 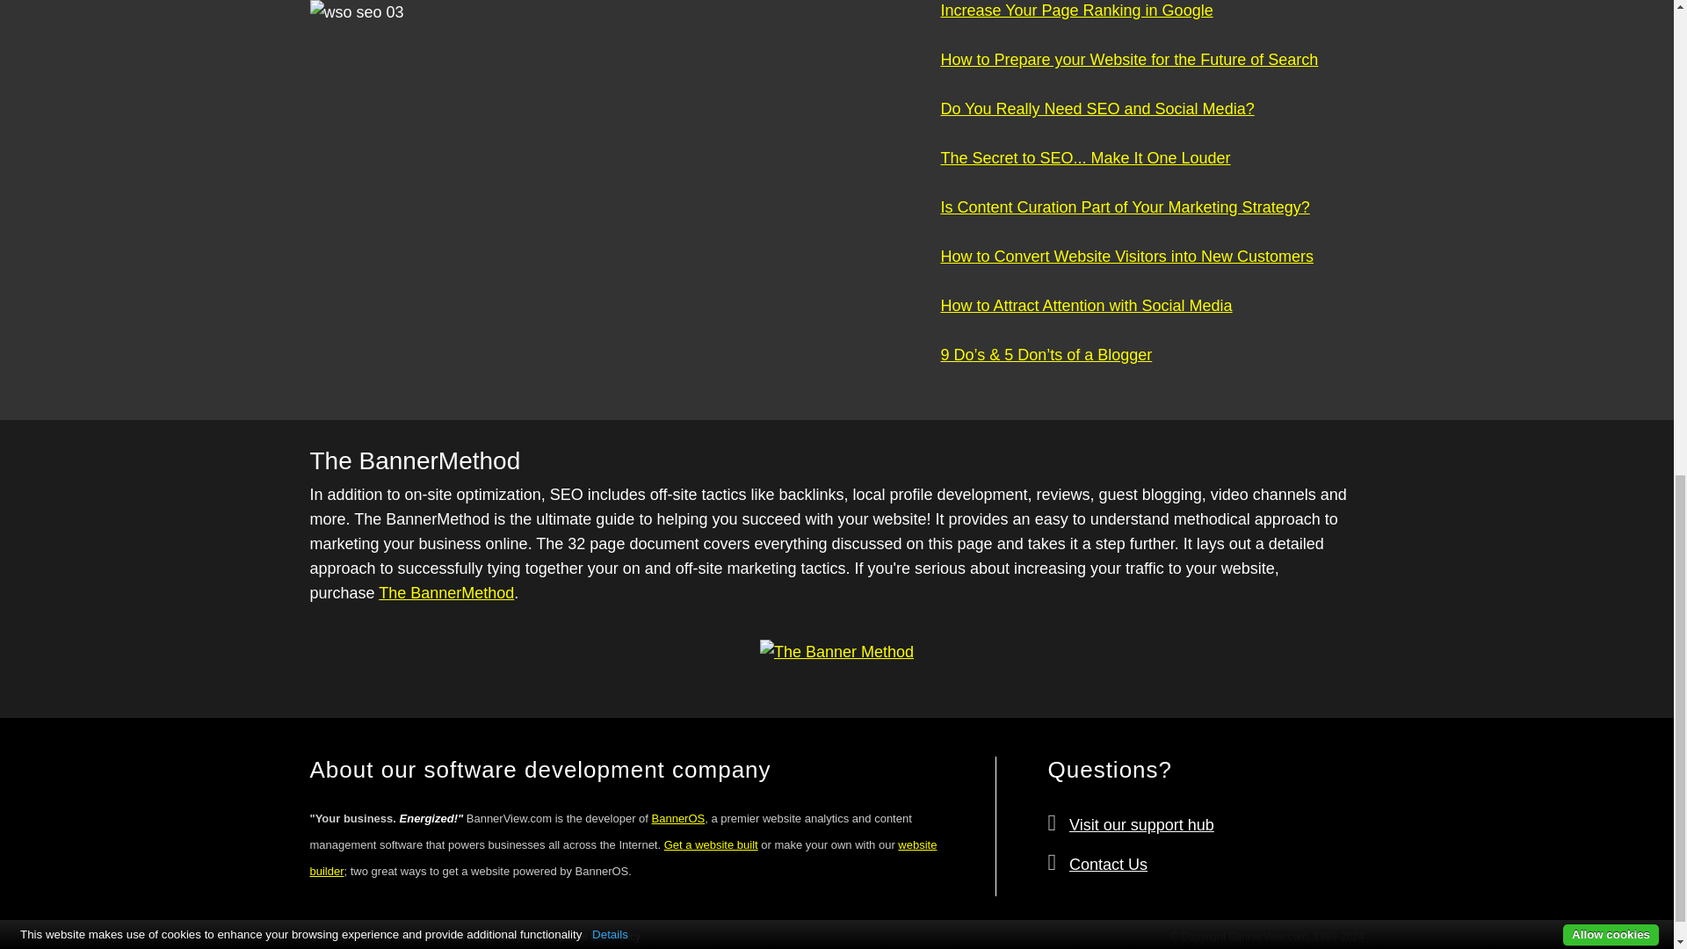 I want to click on Is Content Curation Part of Your Marketing Strategy?, so click(x=1124, y=220).